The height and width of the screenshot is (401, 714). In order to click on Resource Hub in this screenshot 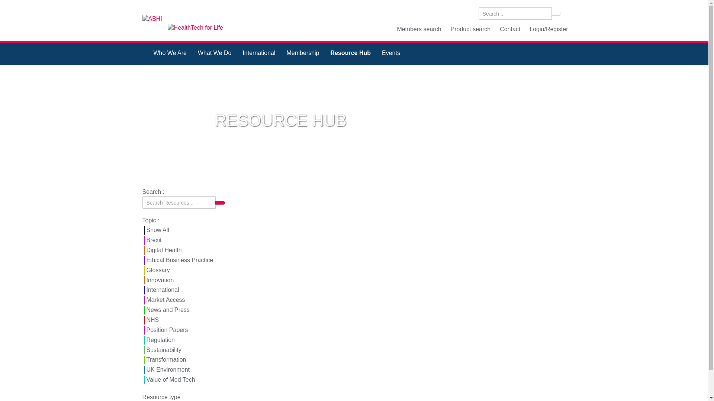, I will do `click(350, 54)`.